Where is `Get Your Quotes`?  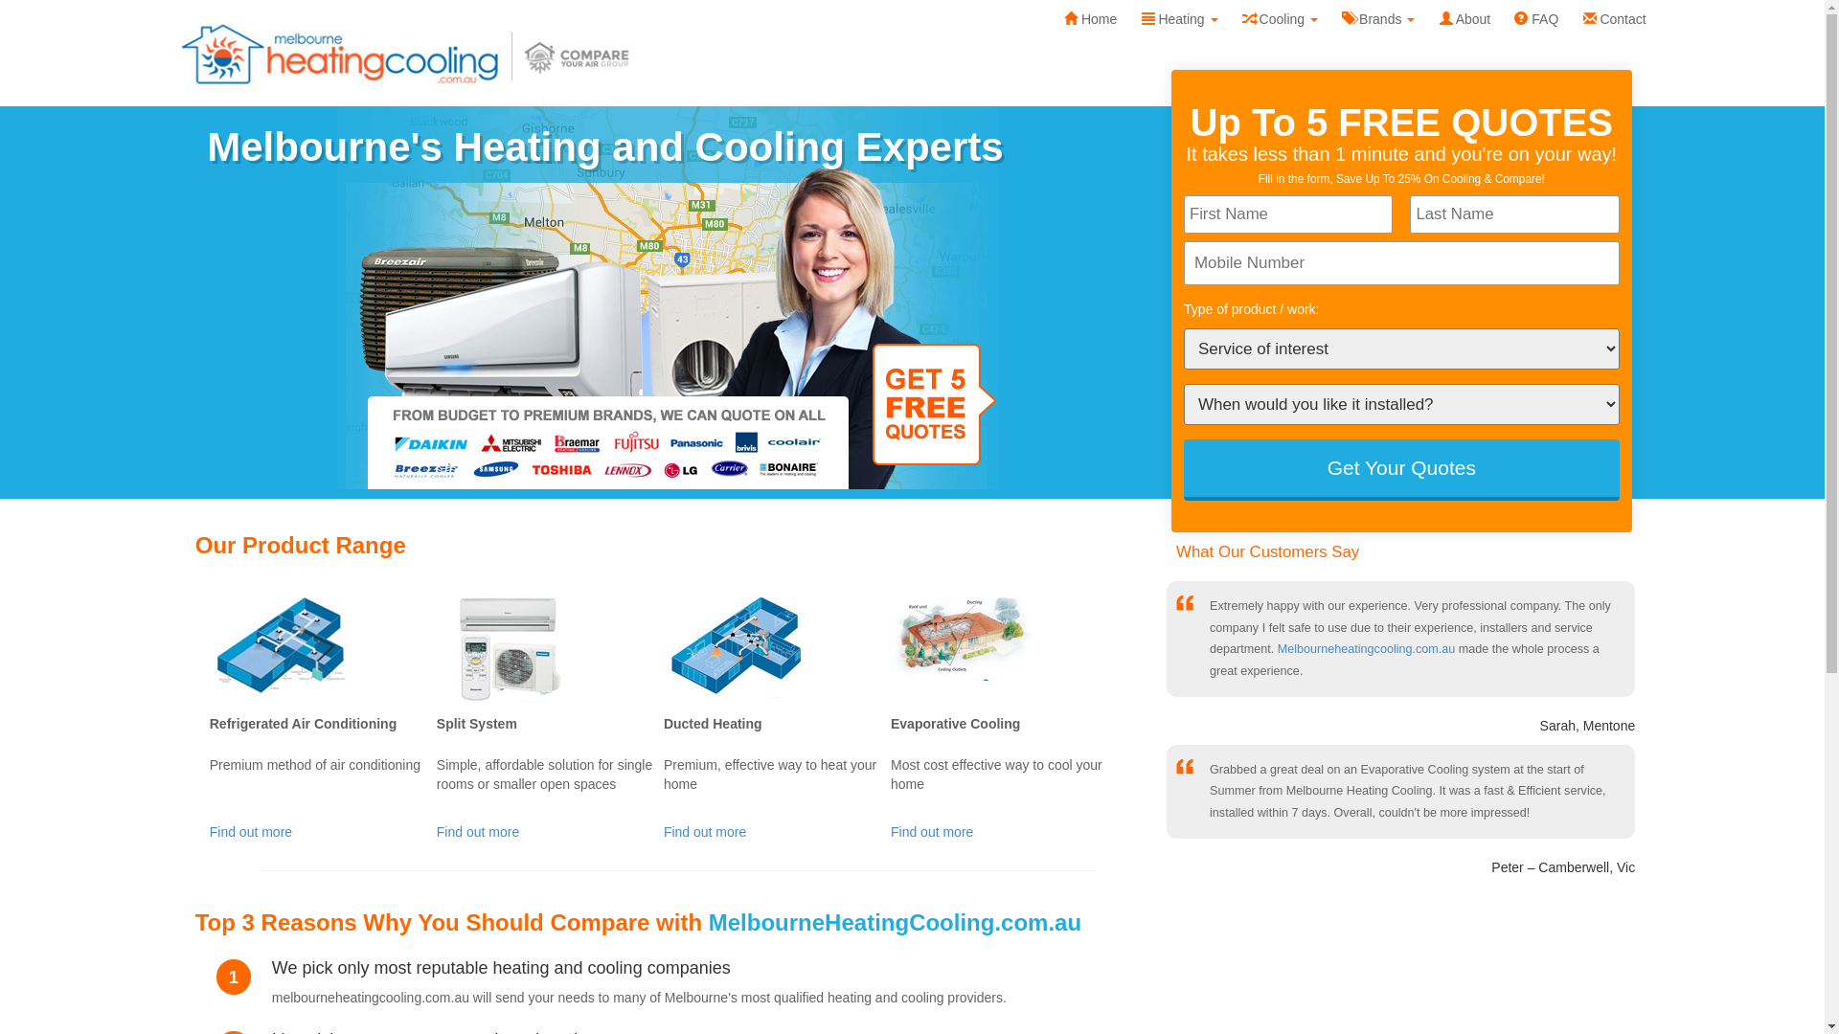 Get Your Quotes is located at coordinates (1402, 470).